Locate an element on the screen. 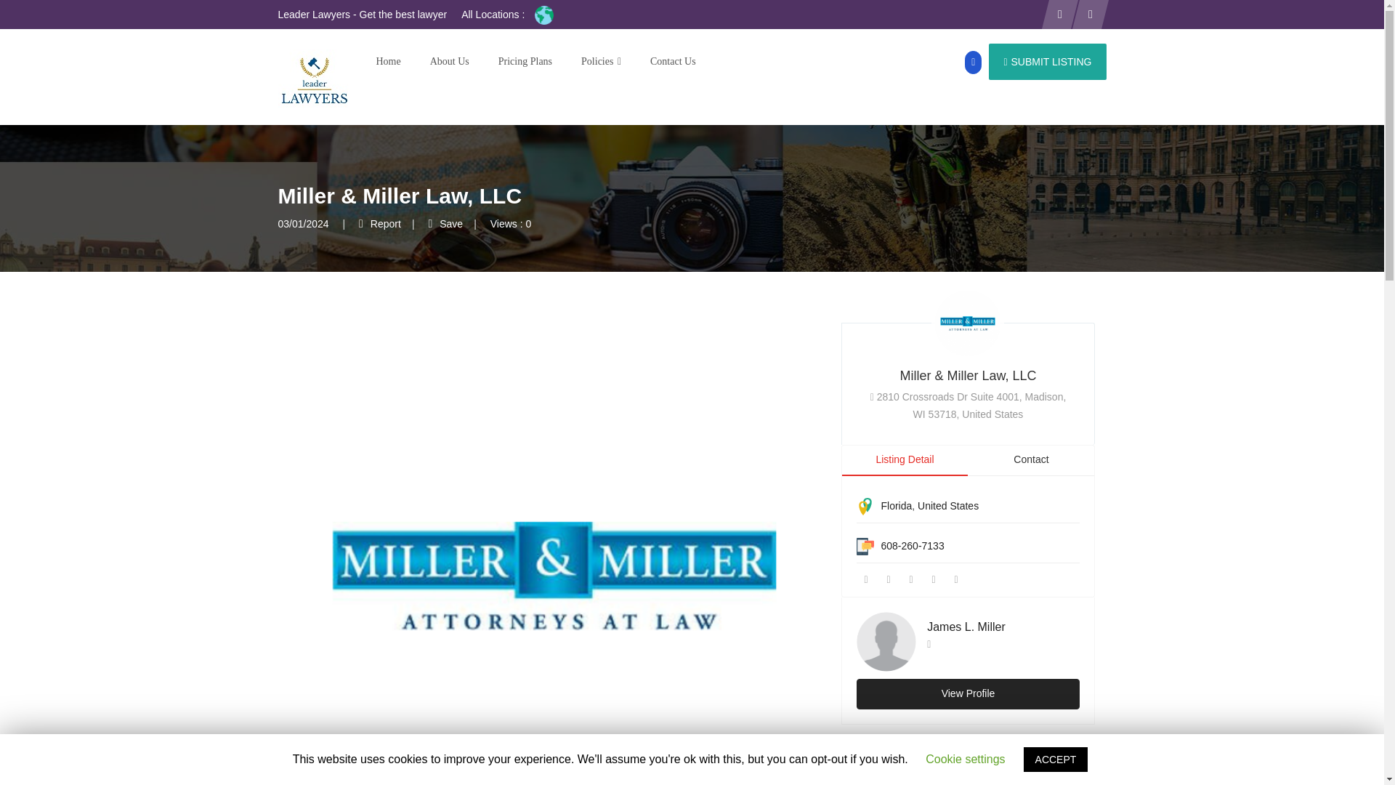 The width and height of the screenshot is (1395, 785). Home is located at coordinates (388, 62).